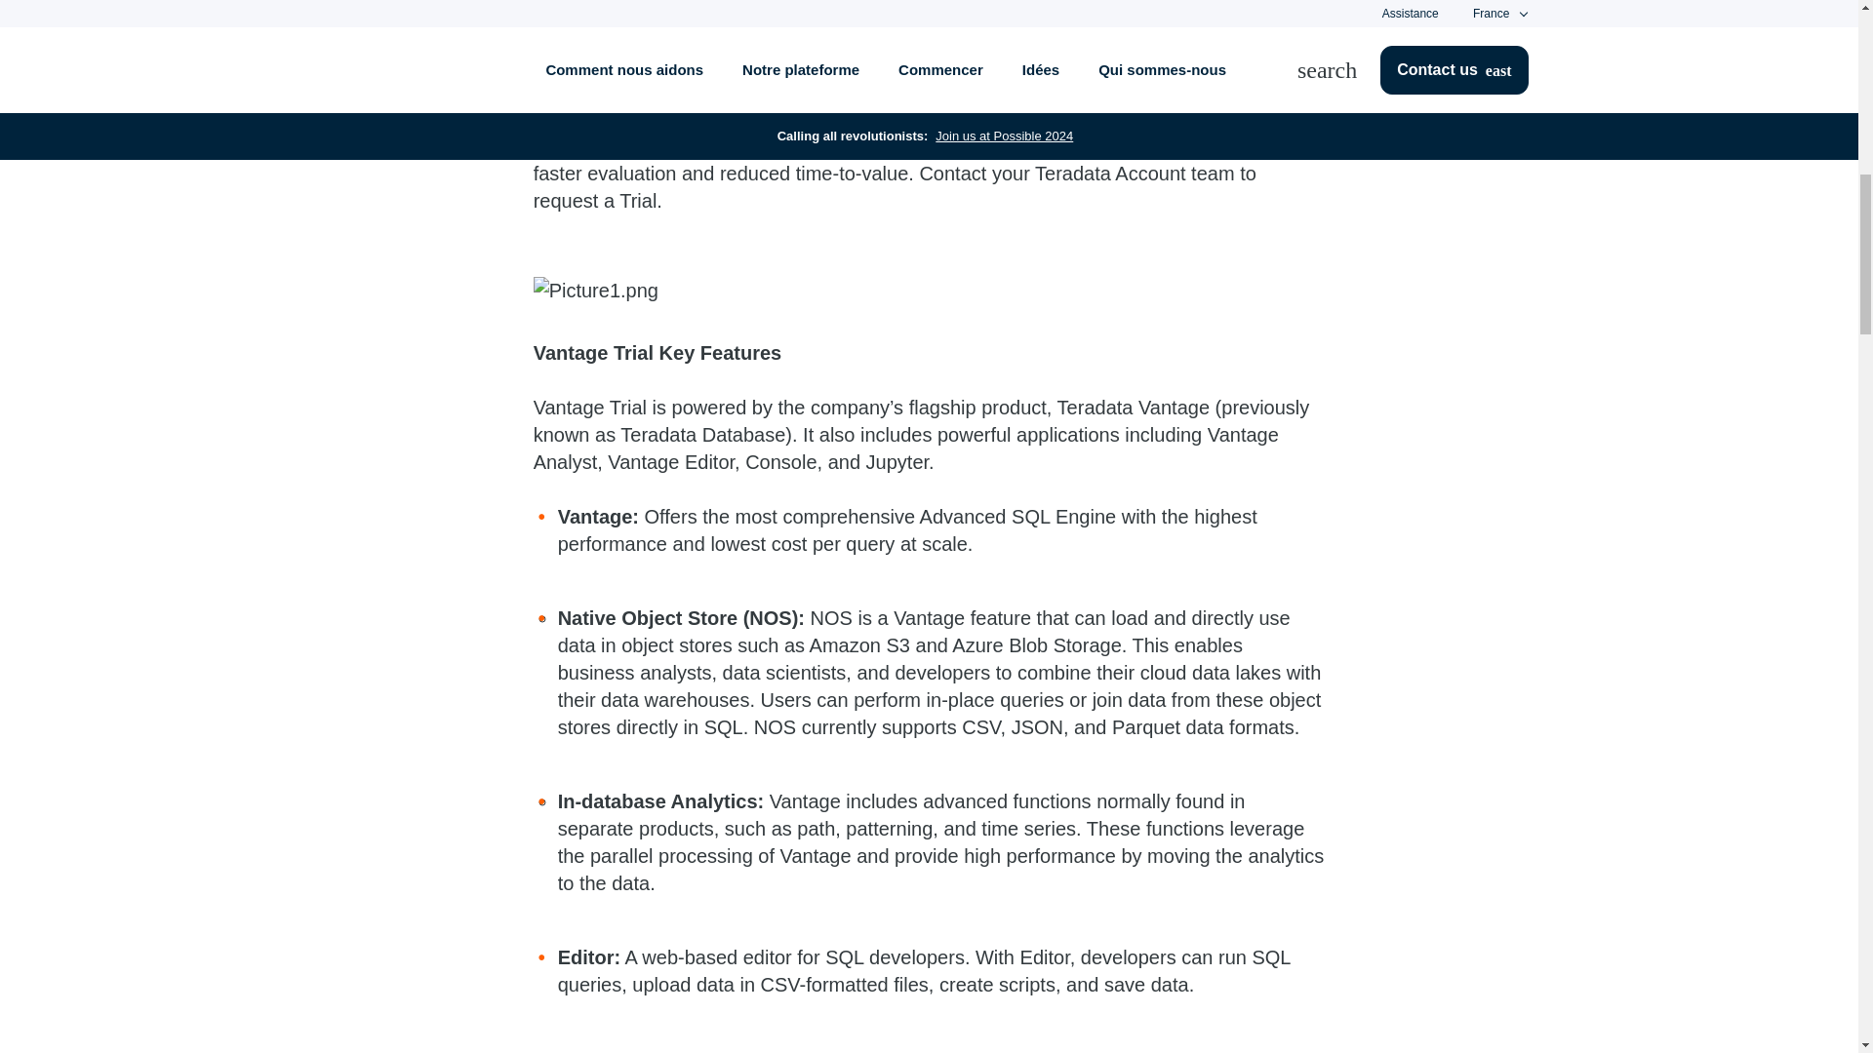 This screenshot has height=1053, width=1873. Describe the element at coordinates (930, 291) in the screenshot. I see `Picture1.png` at that location.